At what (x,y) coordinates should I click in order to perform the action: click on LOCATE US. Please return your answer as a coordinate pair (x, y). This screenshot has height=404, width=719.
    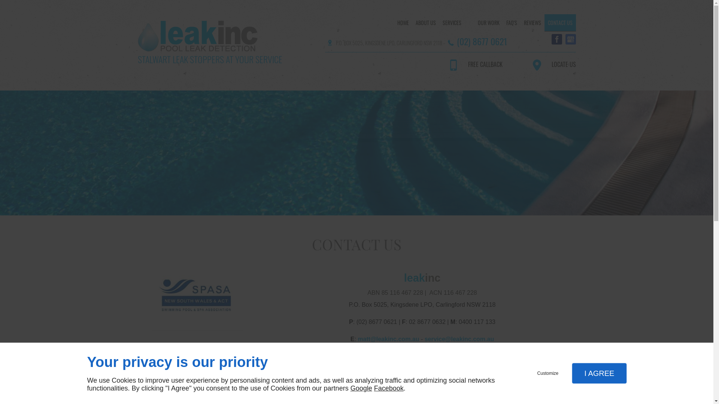
    Looking at the image, I should click on (550, 64).